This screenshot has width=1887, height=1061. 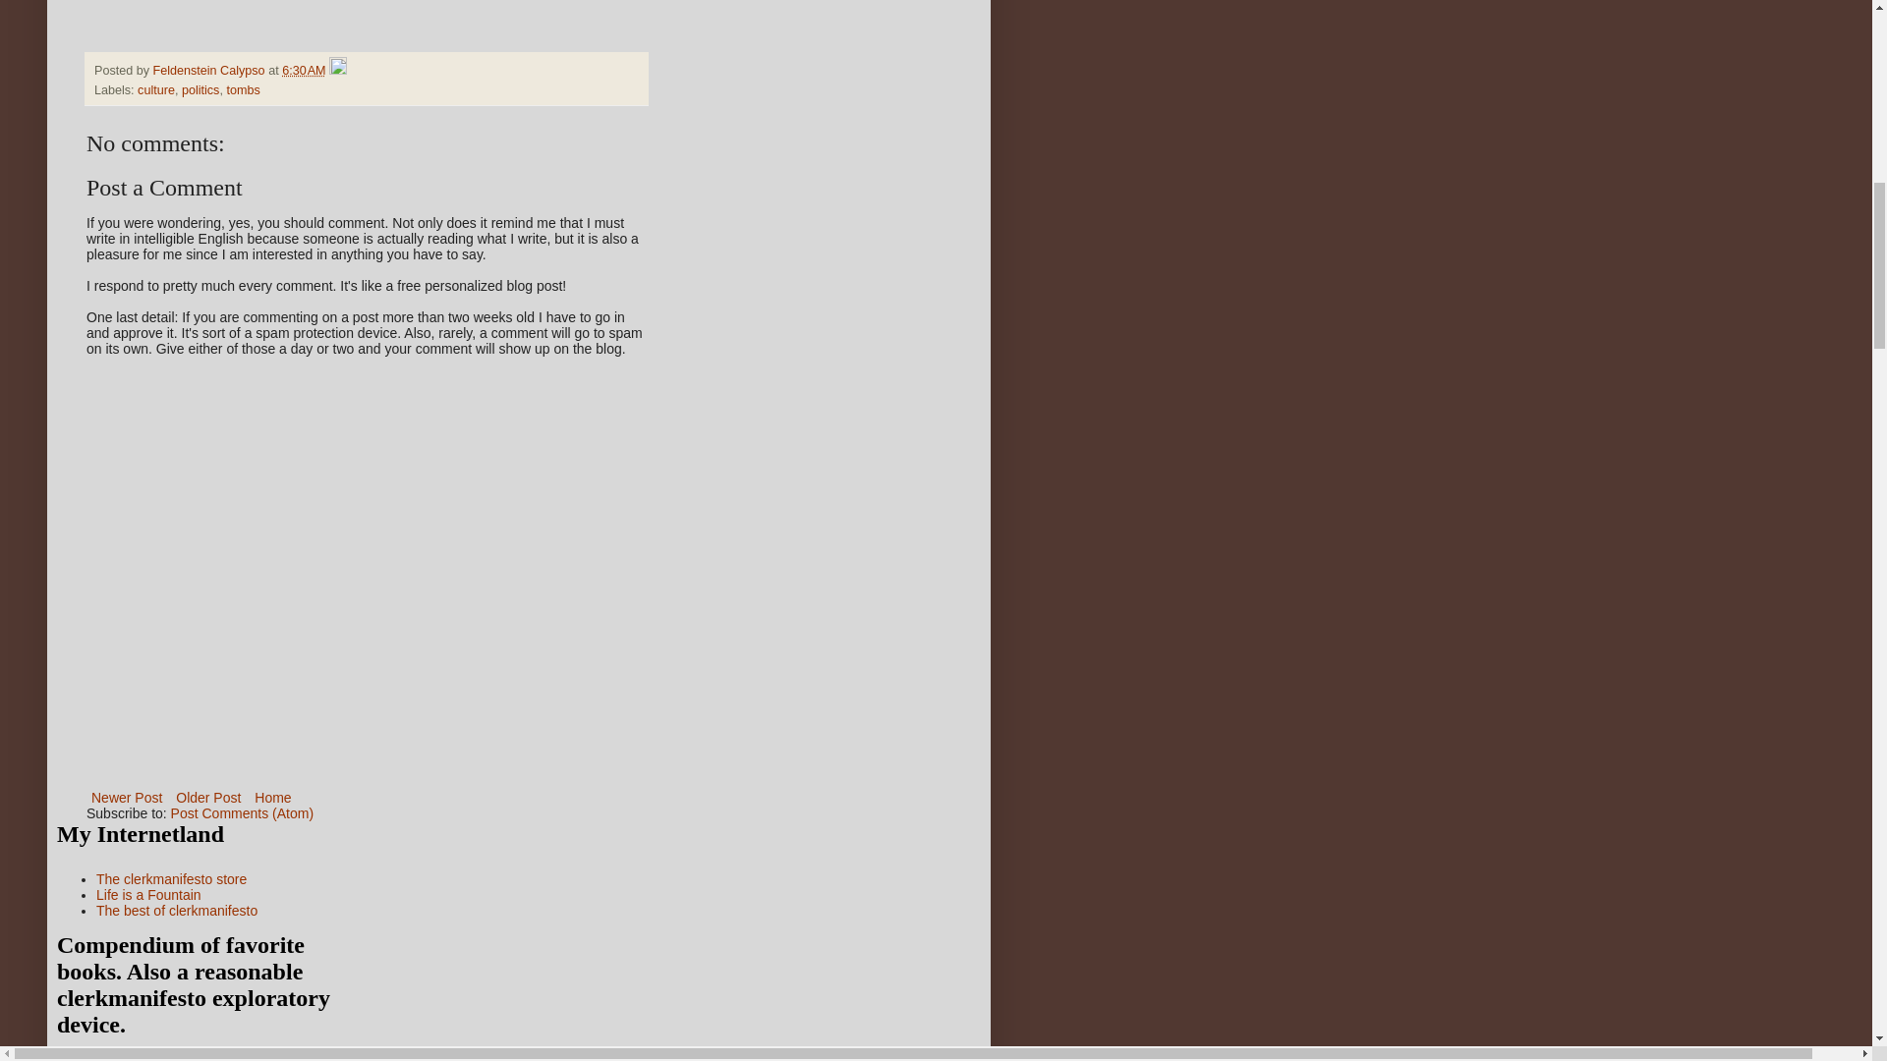 What do you see at coordinates (156, 90) in the screenshot?
I see `culture` at bounding box center [156, 90].